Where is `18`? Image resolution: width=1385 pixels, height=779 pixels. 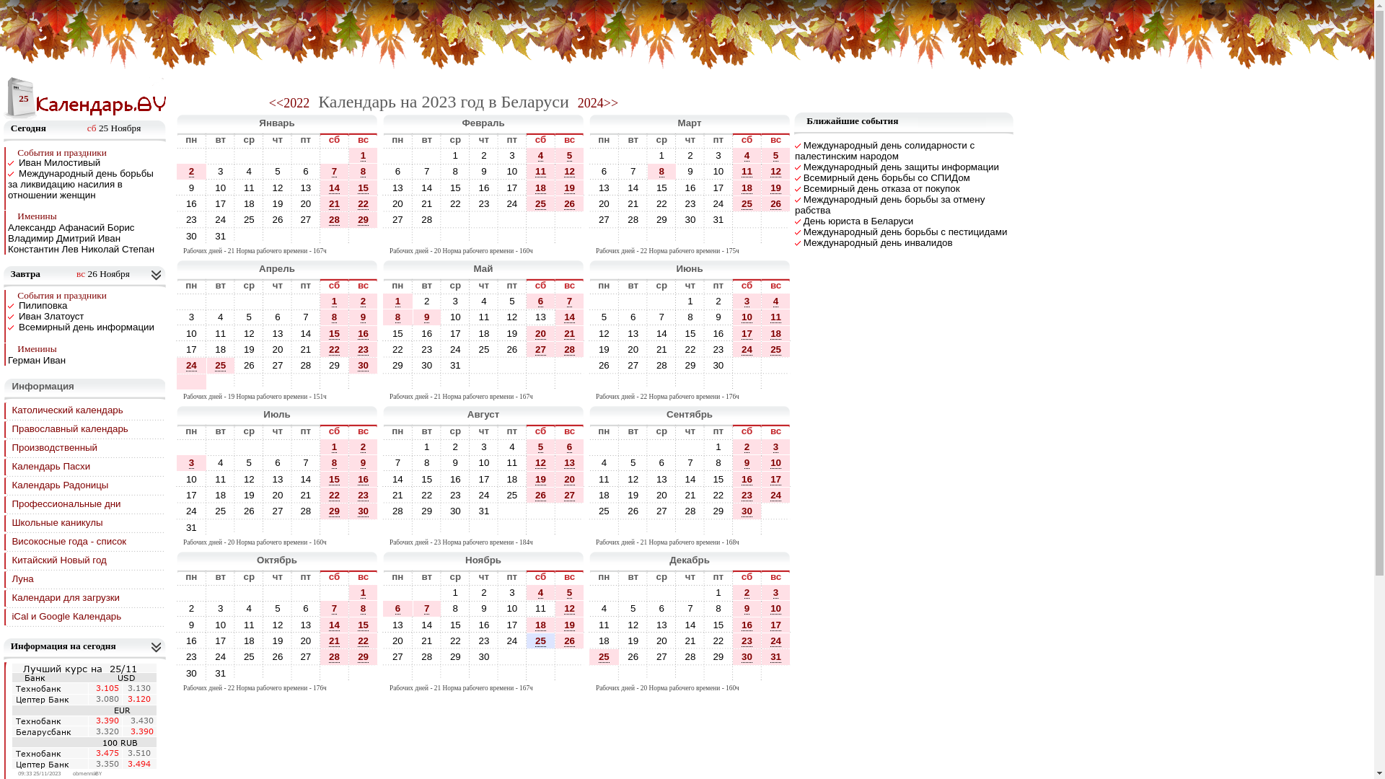 18 is located at coordinates (485, 333).